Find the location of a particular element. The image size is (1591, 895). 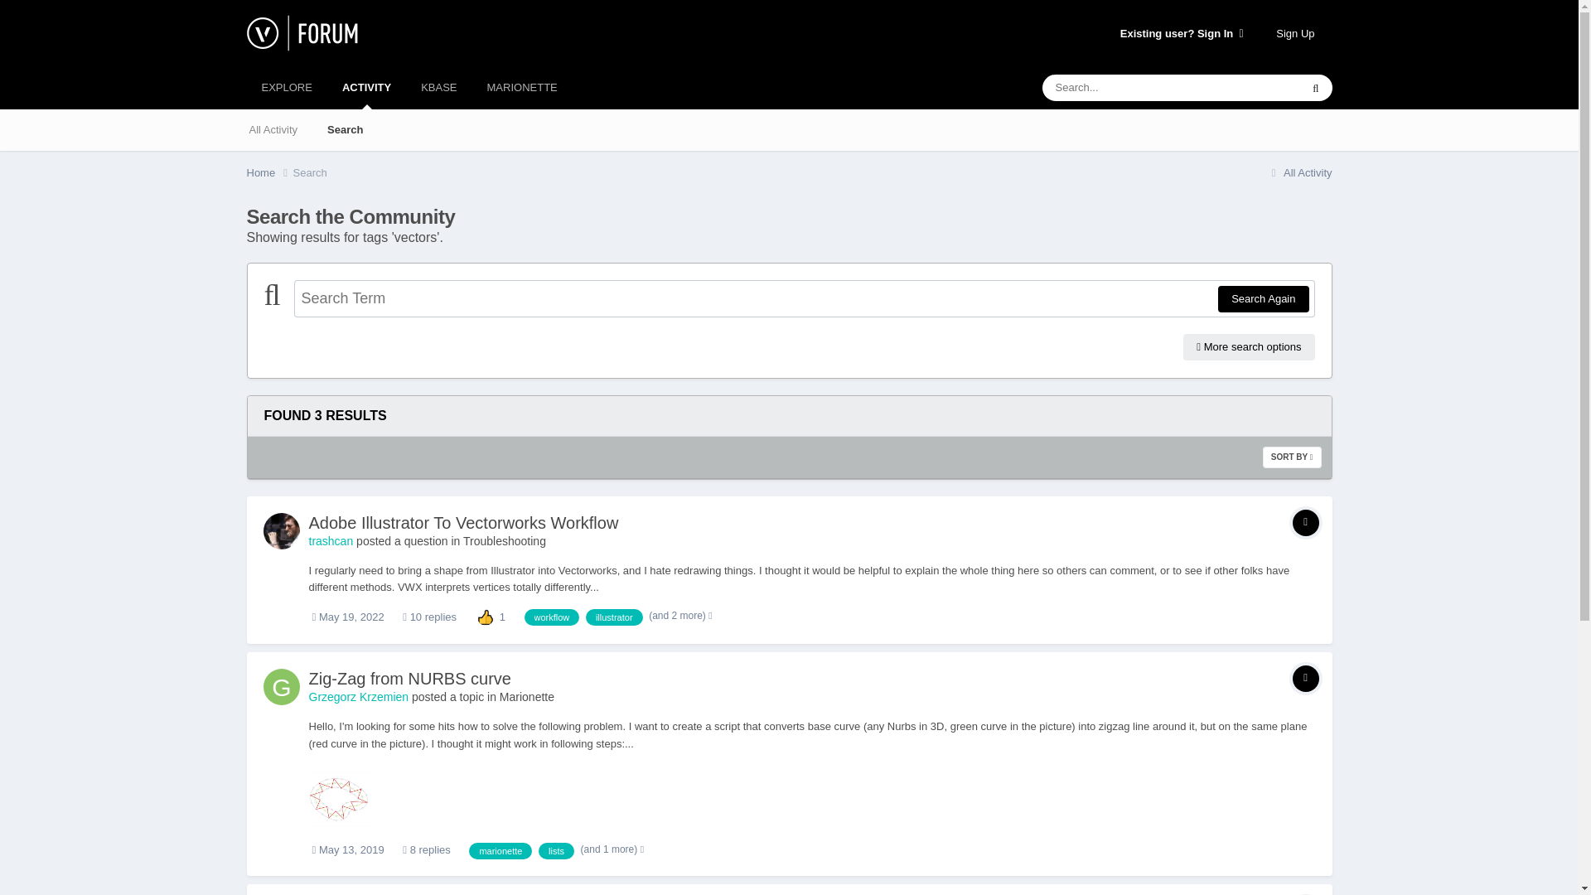

EXPLORE is located at coordinates (287, 87).